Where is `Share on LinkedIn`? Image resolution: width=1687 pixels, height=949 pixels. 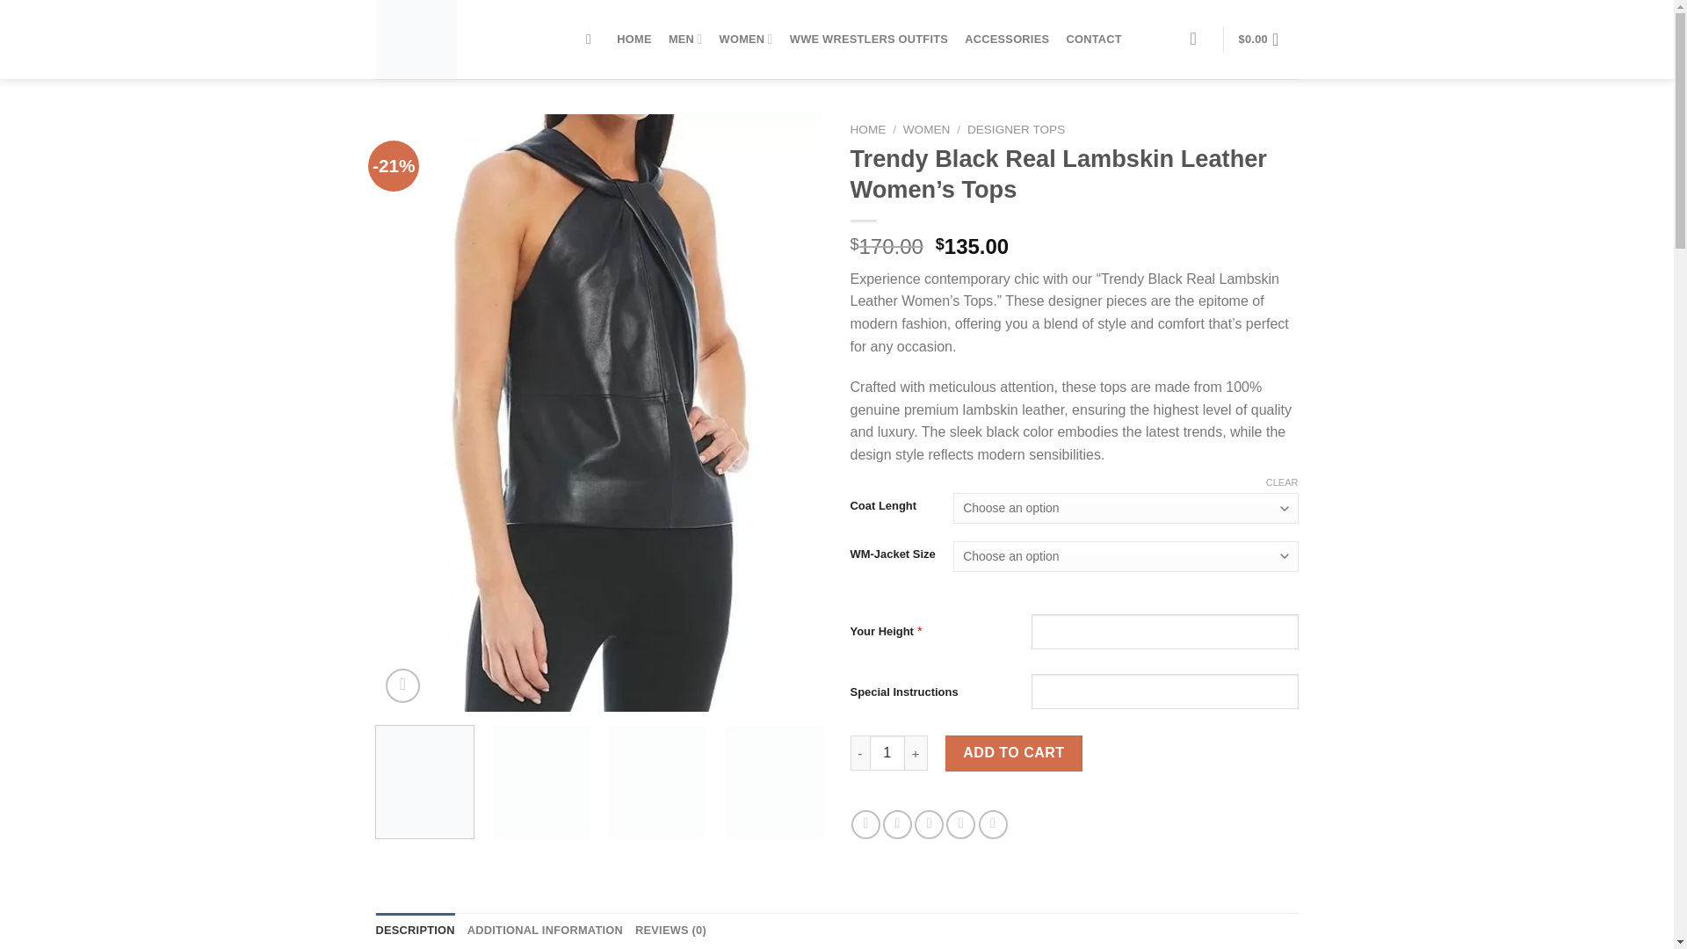 Share on LinkedIn is located at coordinates (993, 824).